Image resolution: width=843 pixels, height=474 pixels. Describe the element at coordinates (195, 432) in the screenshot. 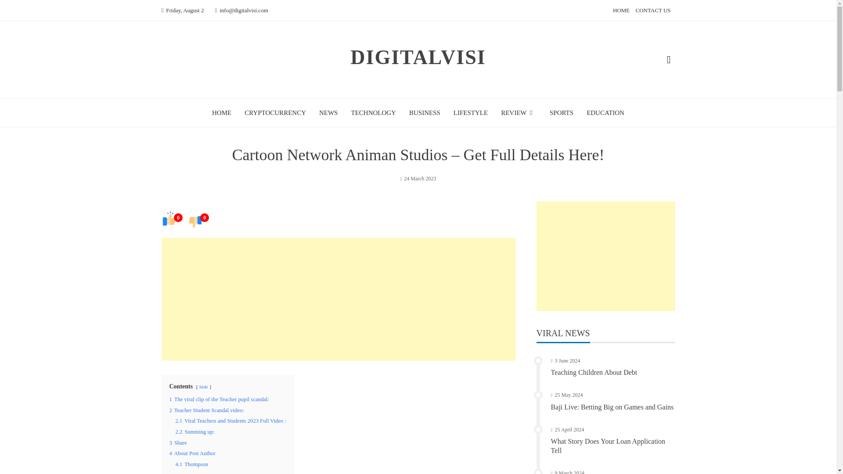

I see `2.2 Summing up:` at that location.